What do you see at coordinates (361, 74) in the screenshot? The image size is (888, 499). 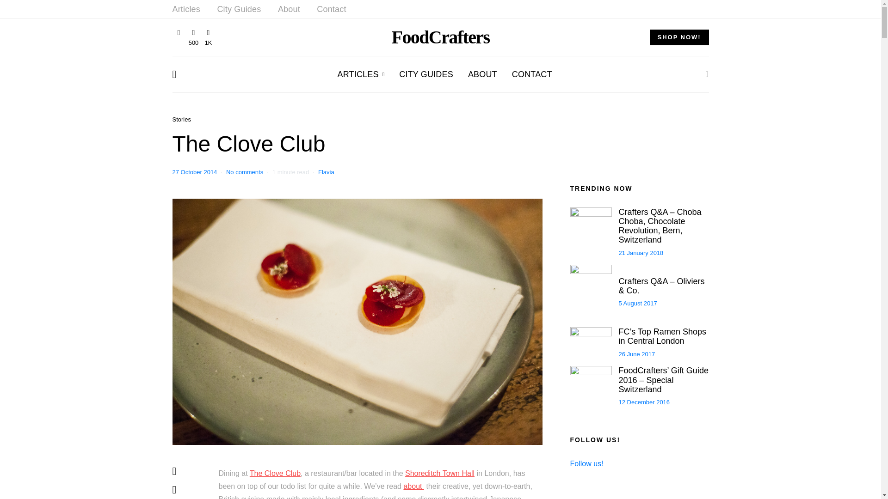 I see `ARTICLES` at bounding box center [361, 74].